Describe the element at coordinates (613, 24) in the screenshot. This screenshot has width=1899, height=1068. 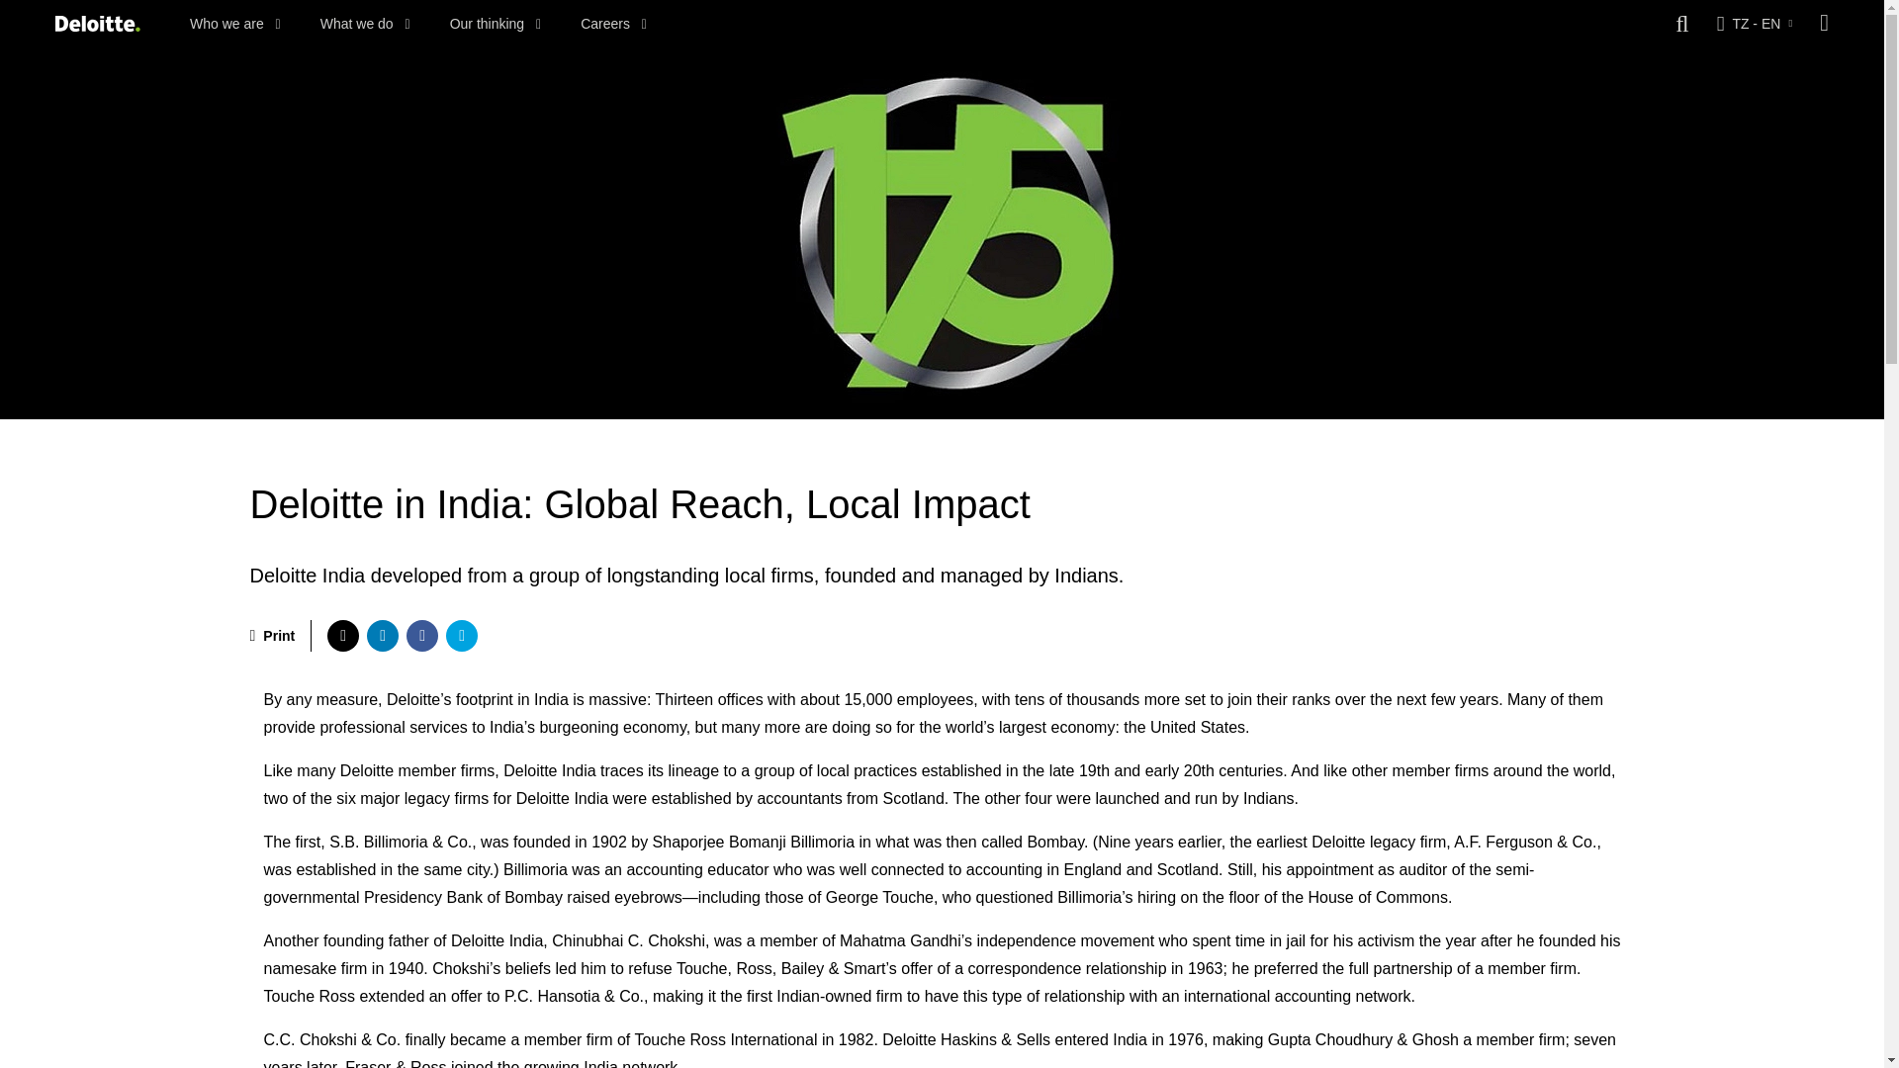
I see `Careers` at that location.